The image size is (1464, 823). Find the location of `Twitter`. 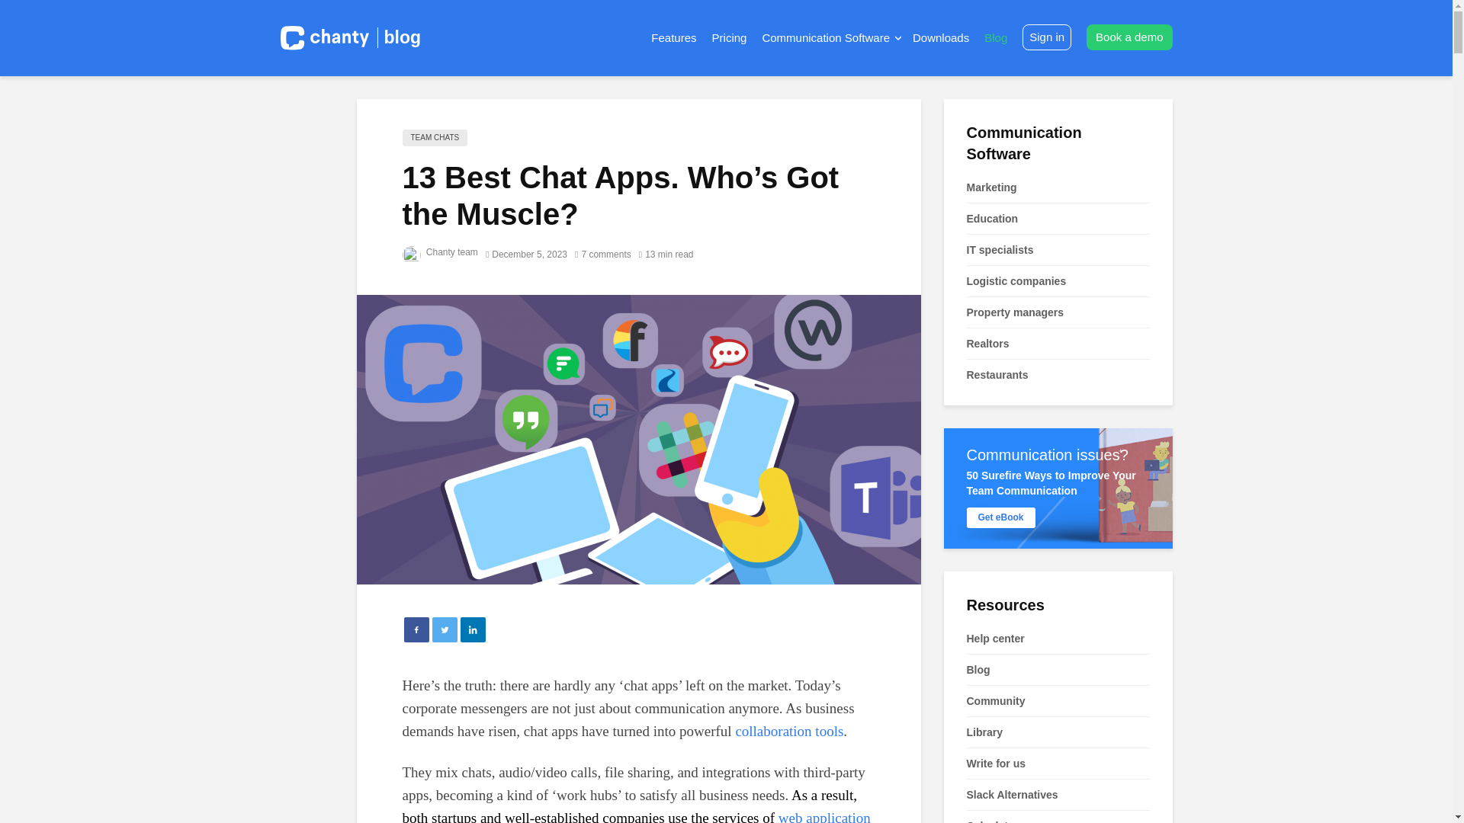

Twitter is located at coordinates (444, 629).